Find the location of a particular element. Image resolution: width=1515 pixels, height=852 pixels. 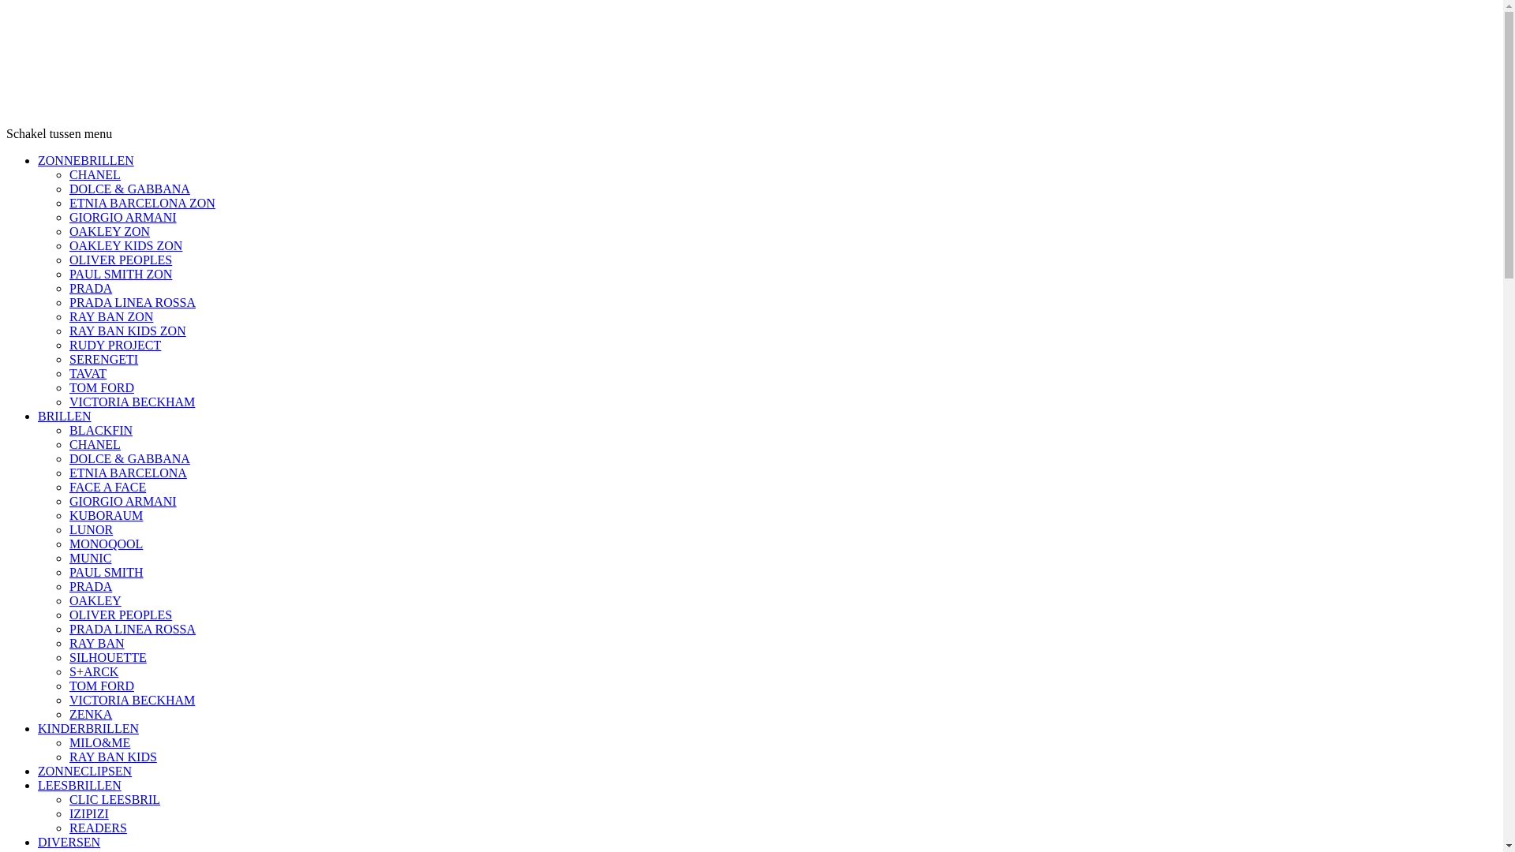

ZONNEBRILLEN is located at coordinates (86, 161).